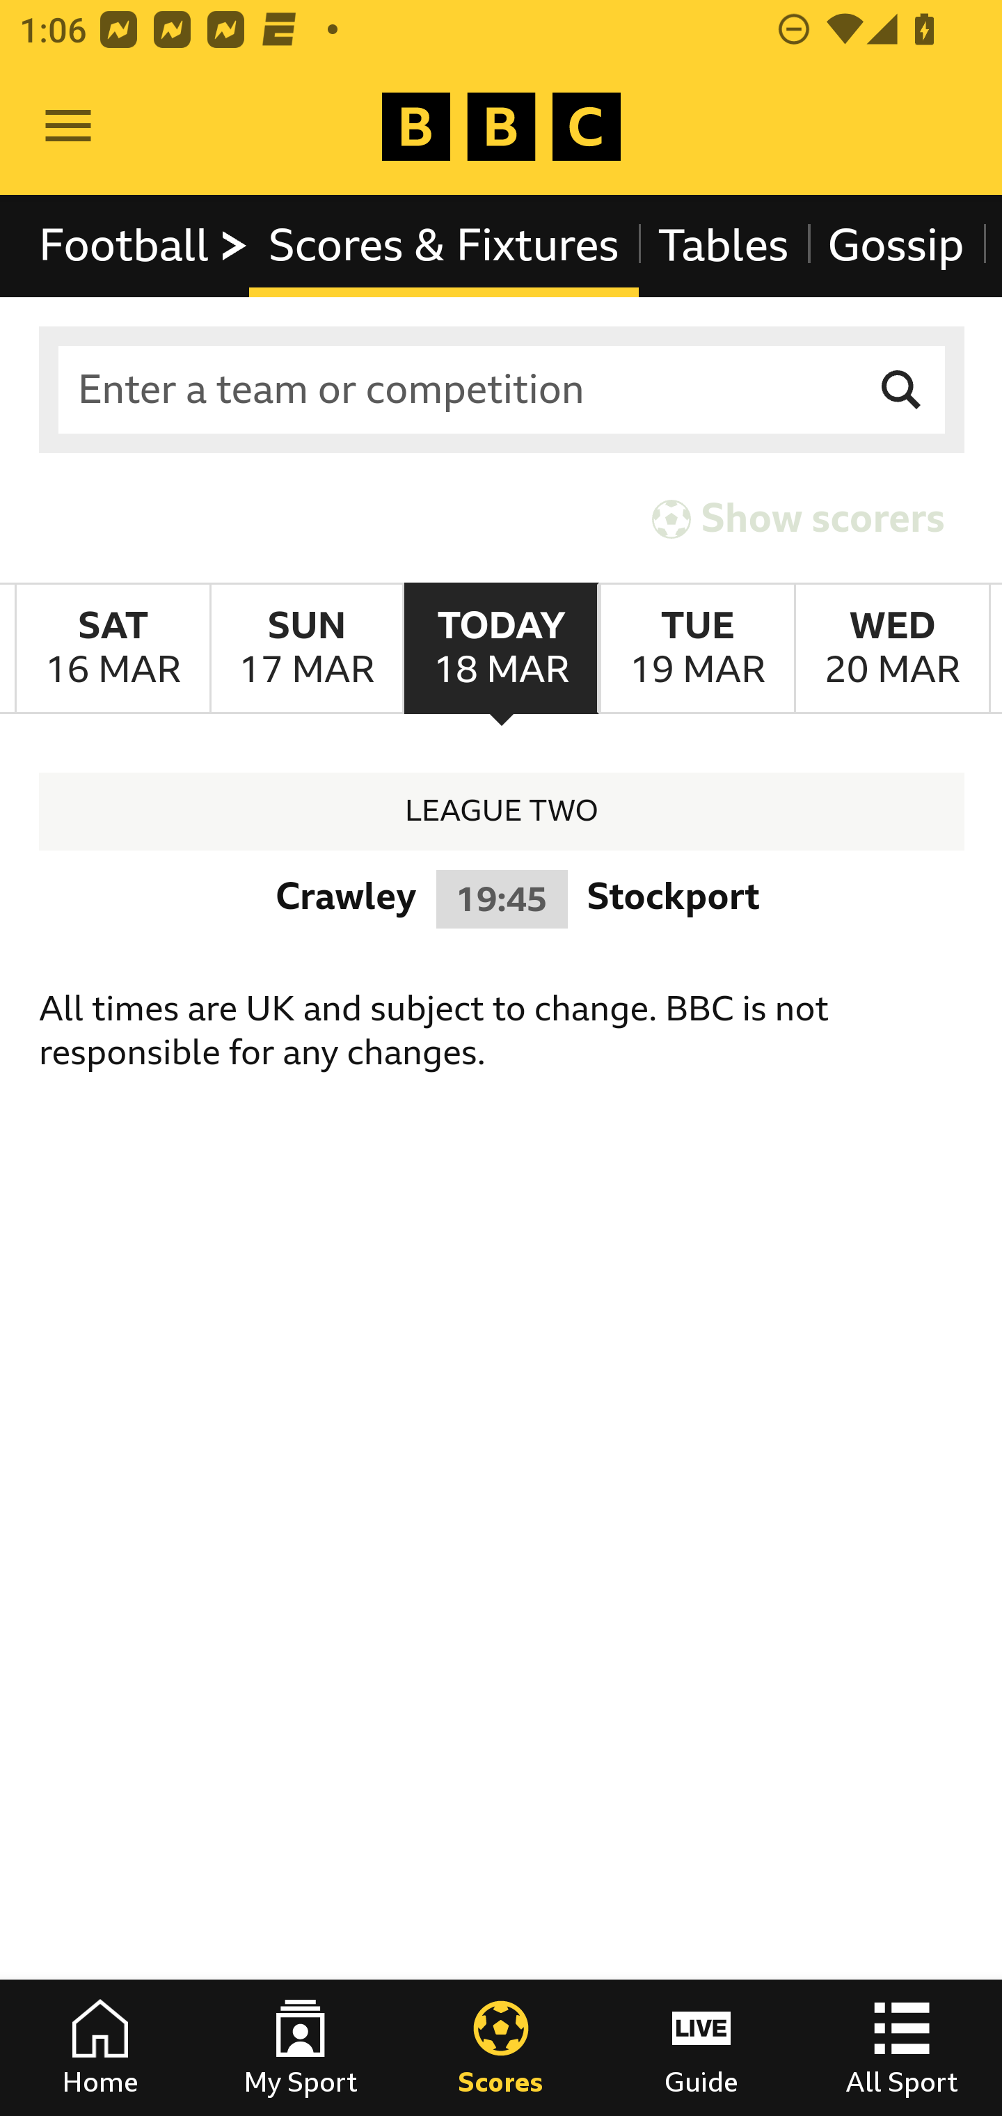 The height and width of the screenshot is (2116, 1002). I want to click on TuesdayMarch 19th Tuesday March 19th, so click(696, 649).